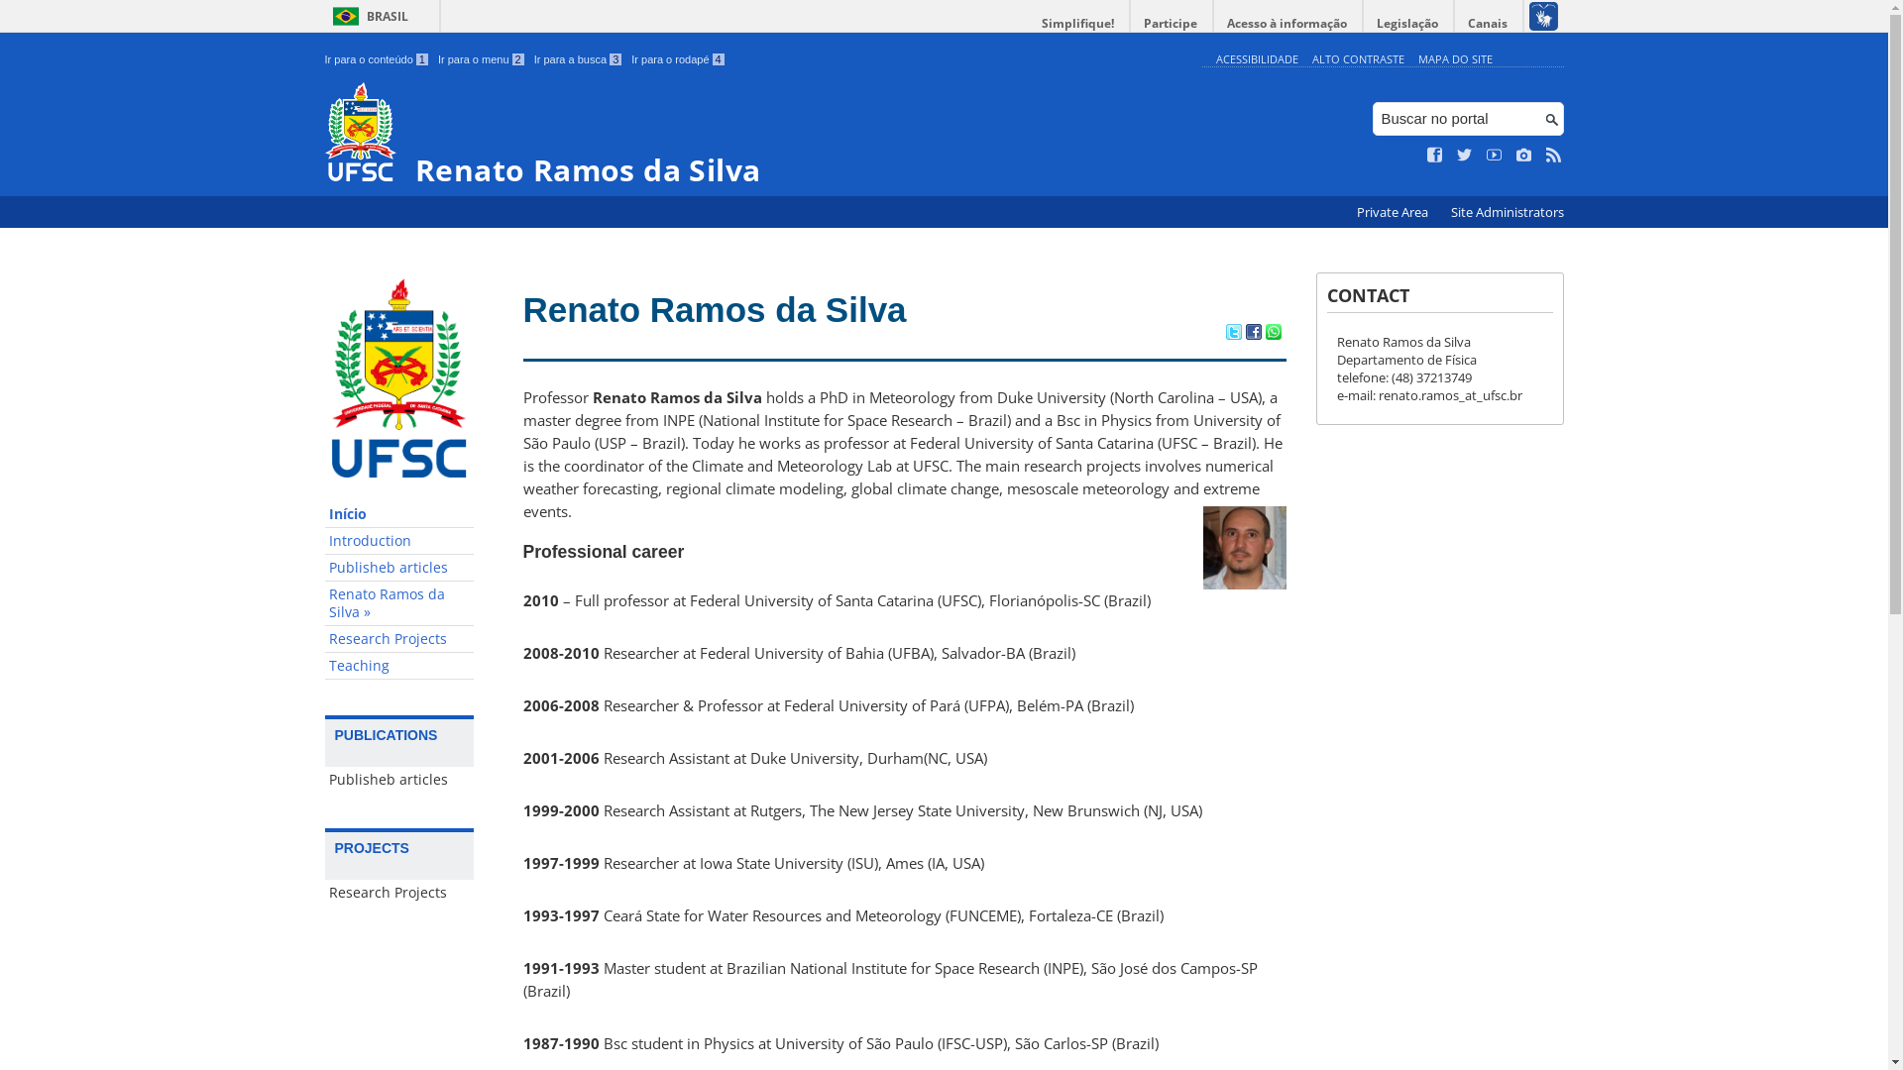 Image resolution: width=1903 pixels, height=1070 pixels. What do you see at coordinates (1489, 24) in the screenshot?
I see `Canais` at bounding box center [1489, 24].